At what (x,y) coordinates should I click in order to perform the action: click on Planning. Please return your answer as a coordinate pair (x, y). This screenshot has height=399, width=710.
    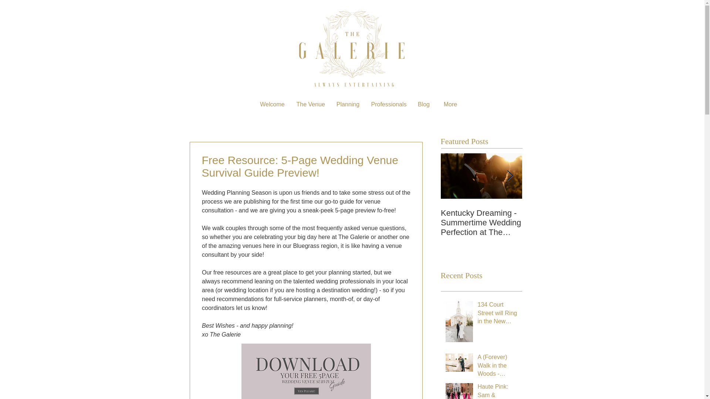
    Looking at the image, I should click on (348, 104).